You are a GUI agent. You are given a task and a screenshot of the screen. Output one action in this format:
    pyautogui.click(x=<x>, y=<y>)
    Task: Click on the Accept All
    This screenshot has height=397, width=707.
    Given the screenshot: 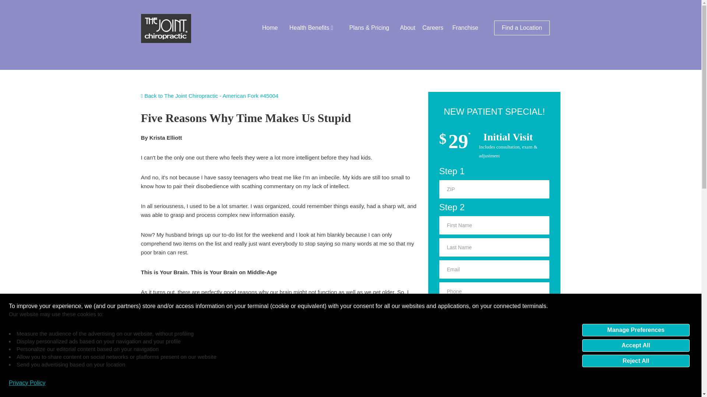 What is the action you would take?
    pyautogui.click(x=636, y=345)
    